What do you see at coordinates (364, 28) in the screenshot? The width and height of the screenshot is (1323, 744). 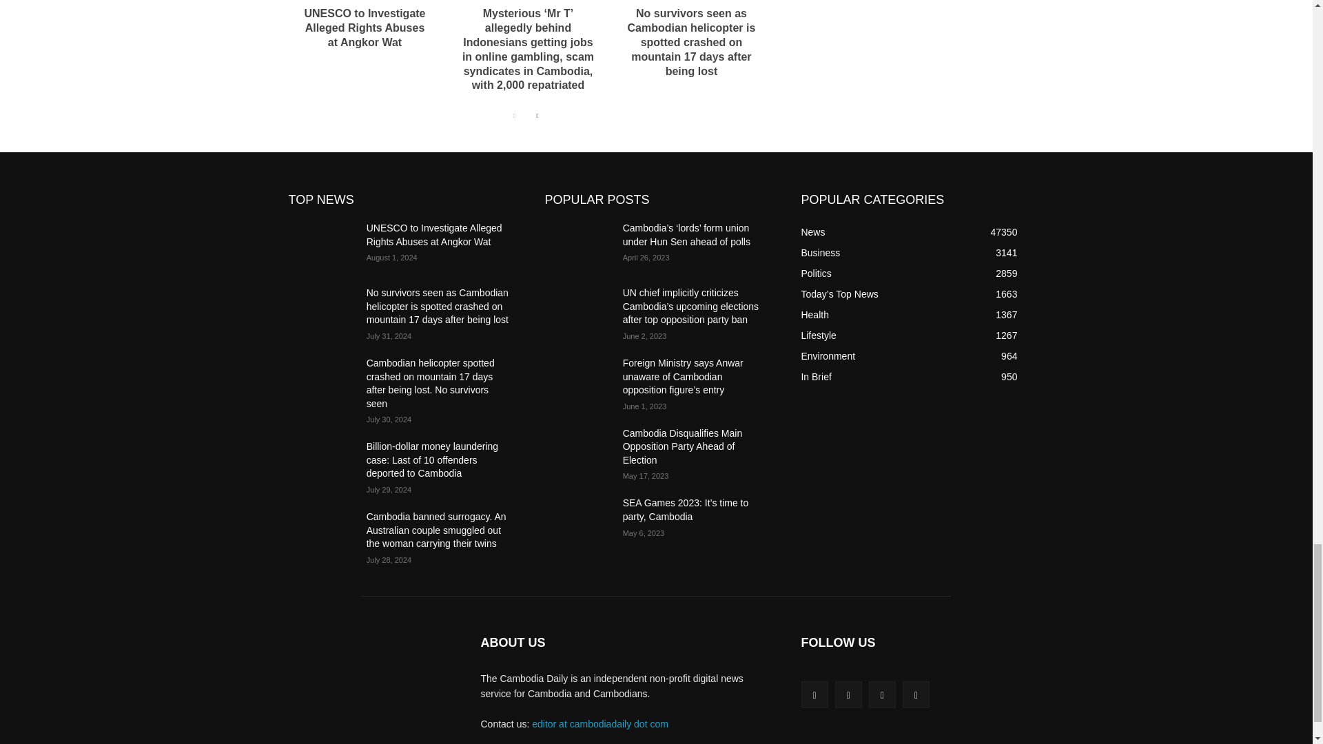 I see `UNESCO to Investigate Alleged Rights Abuses at Angkor Wat` at bounding box center [364, 28].